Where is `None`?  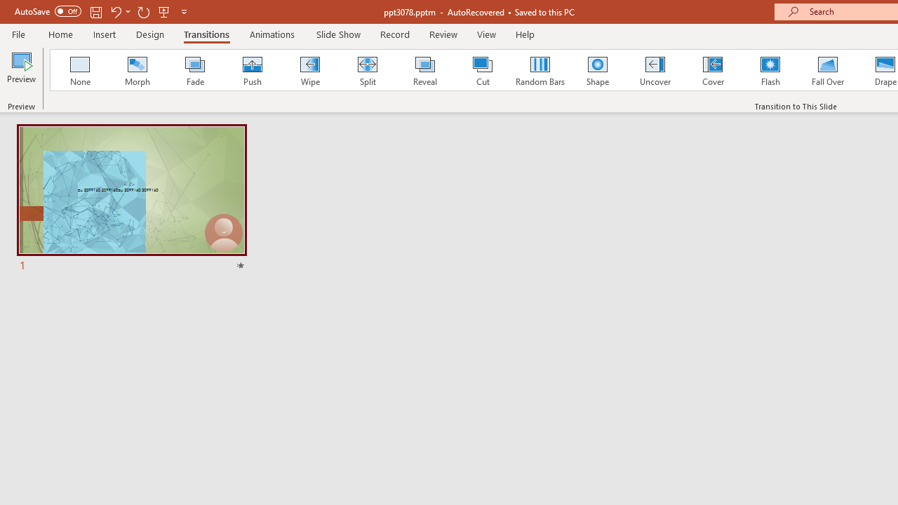
None is located at coordinates (79, 70).